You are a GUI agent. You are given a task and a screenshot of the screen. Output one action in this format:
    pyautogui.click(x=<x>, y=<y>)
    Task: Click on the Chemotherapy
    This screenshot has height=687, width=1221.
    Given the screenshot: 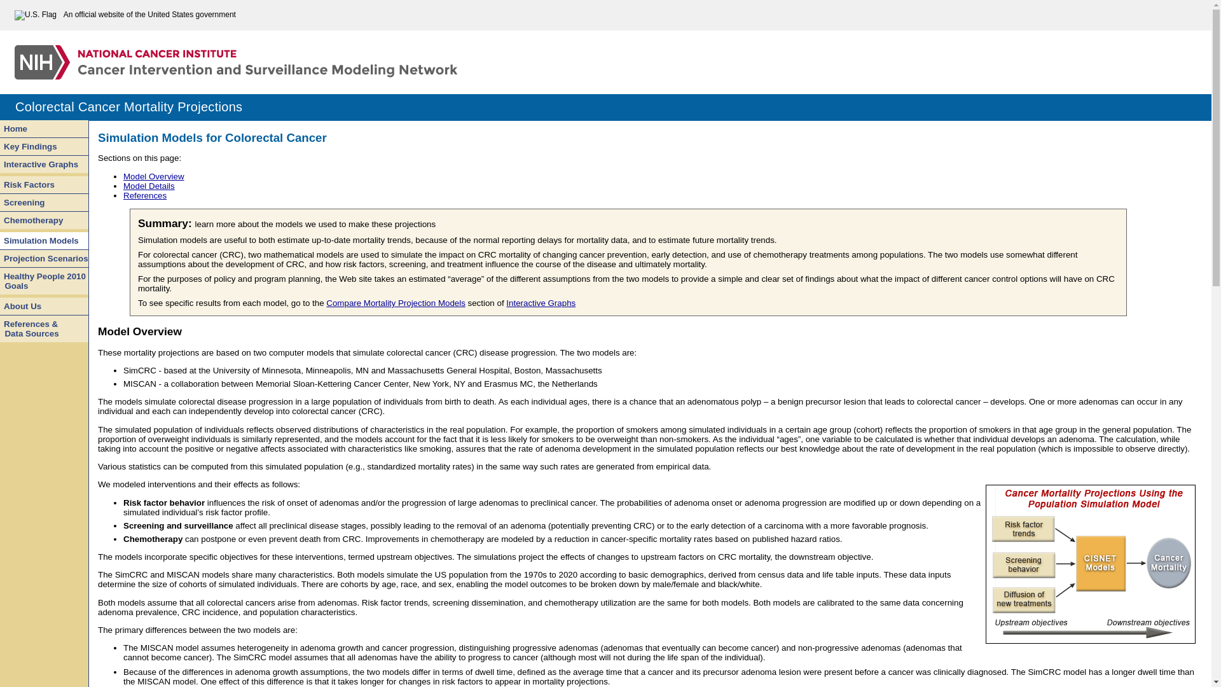 What is the action you would take?
    pyautogui.click(x=144, y=196)
    